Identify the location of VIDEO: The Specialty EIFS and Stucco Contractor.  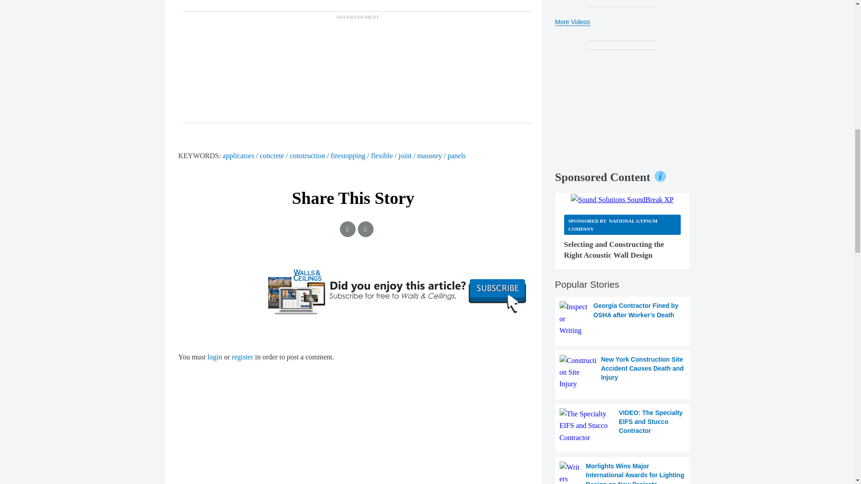
(622, 426).